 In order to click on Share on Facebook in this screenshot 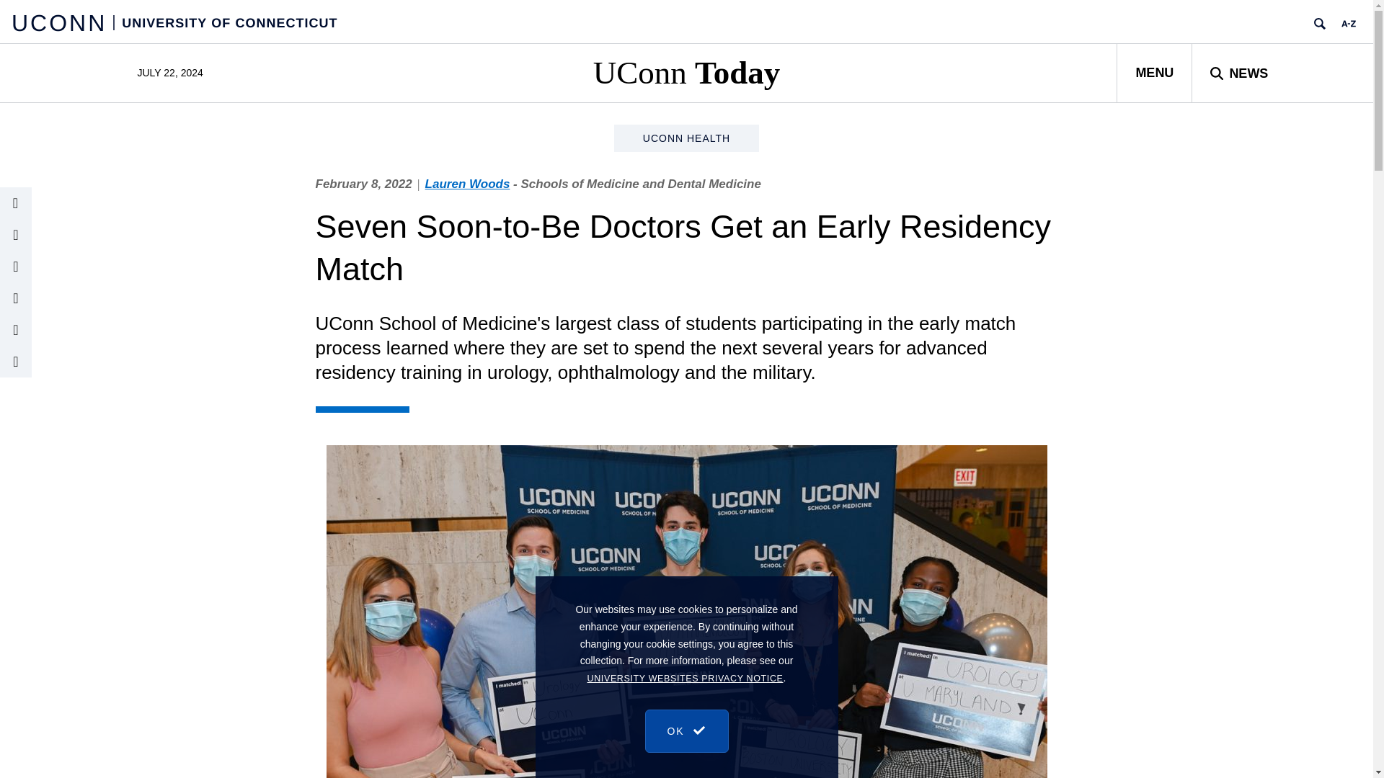, I will do `click(16, 330)`.